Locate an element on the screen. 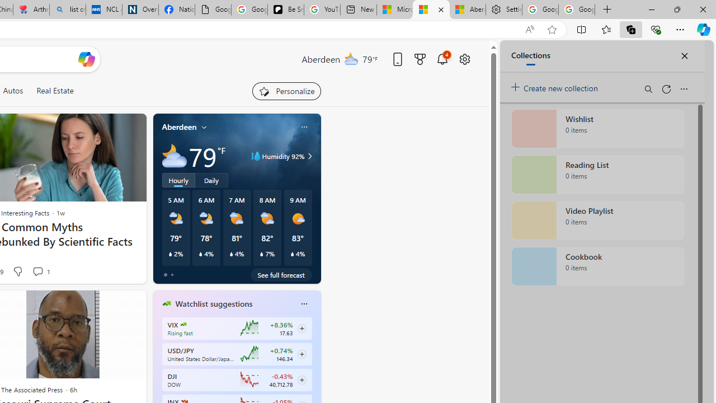 This screenshot has height=403, width=716. Mostly cloudy is located at coordinates (175, 156).